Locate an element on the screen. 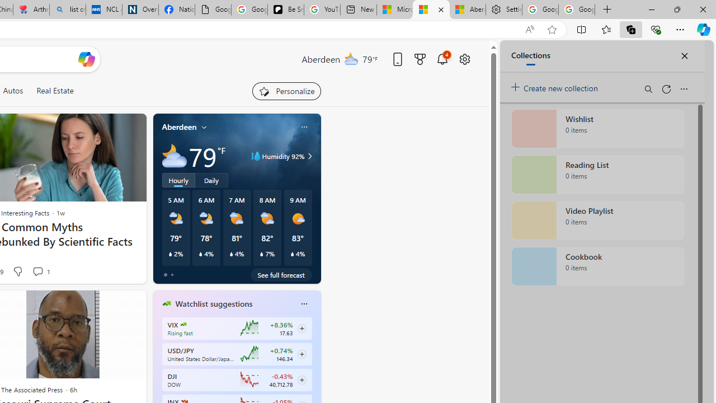 This screenshot has height=403, width=716. Mostly cloudy is located at coordinates (175, 156).